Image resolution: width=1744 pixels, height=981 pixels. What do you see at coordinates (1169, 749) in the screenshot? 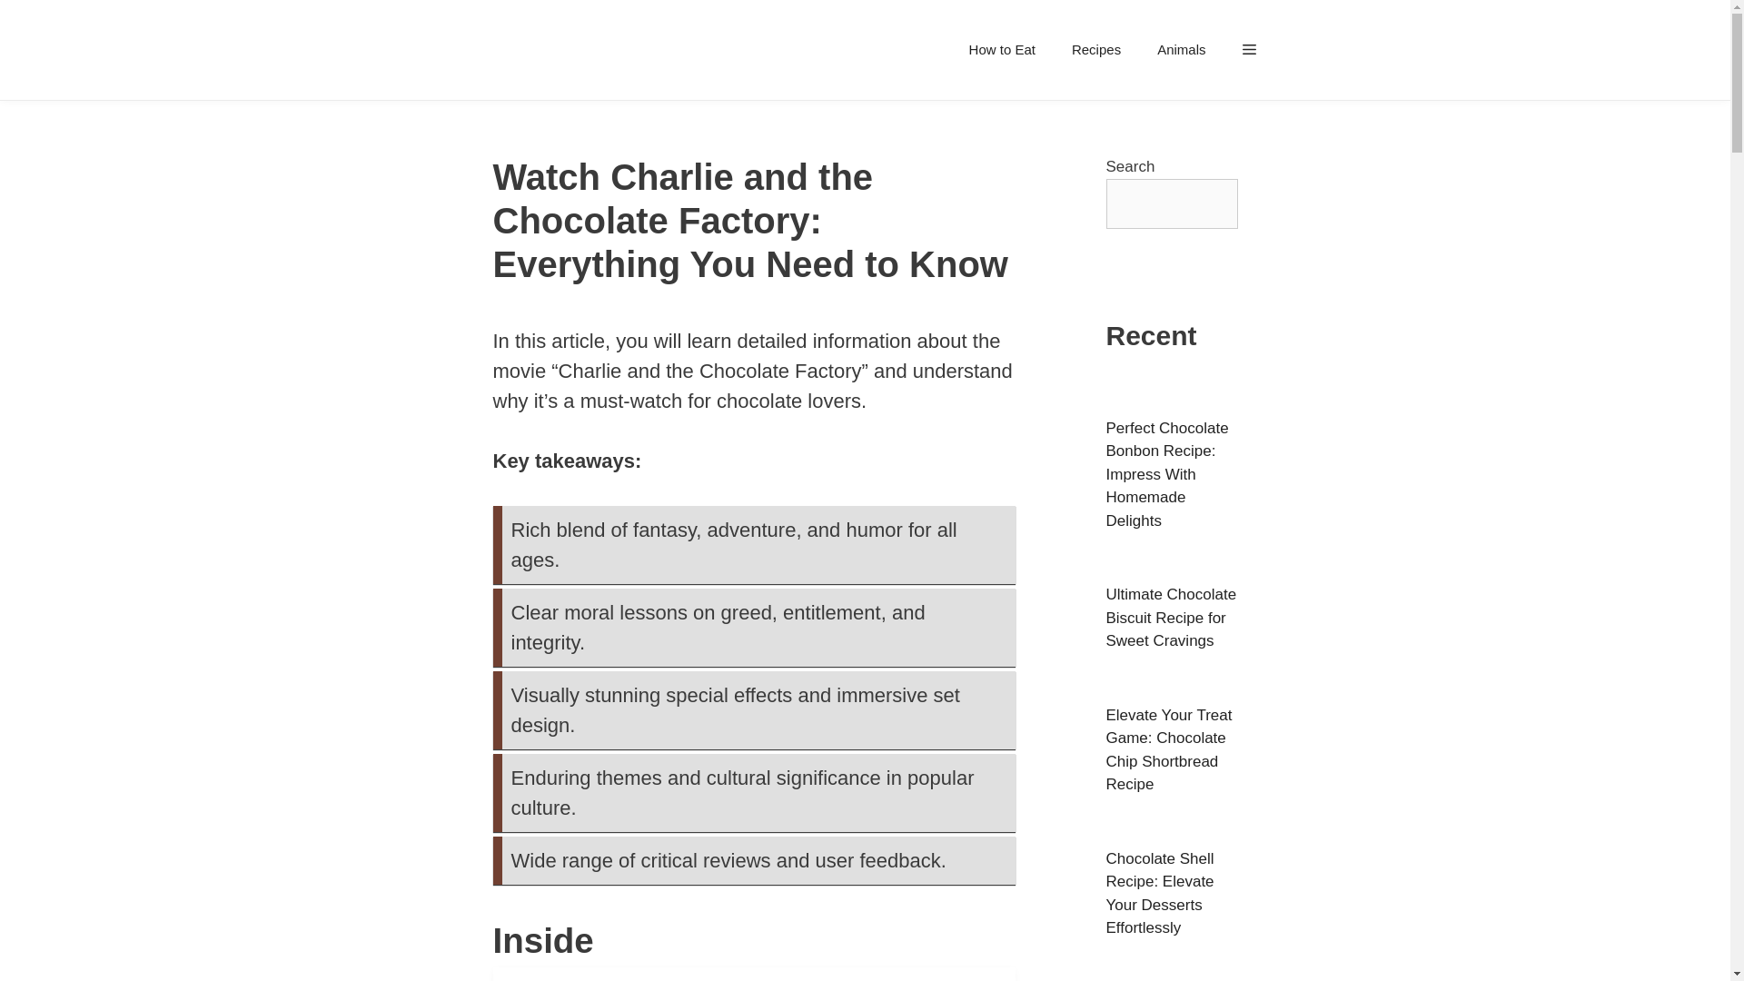
I see `Elevate Your Treat Game: Chocolate Chip Shortbread Recipe` at bounding box center [1169, 749].